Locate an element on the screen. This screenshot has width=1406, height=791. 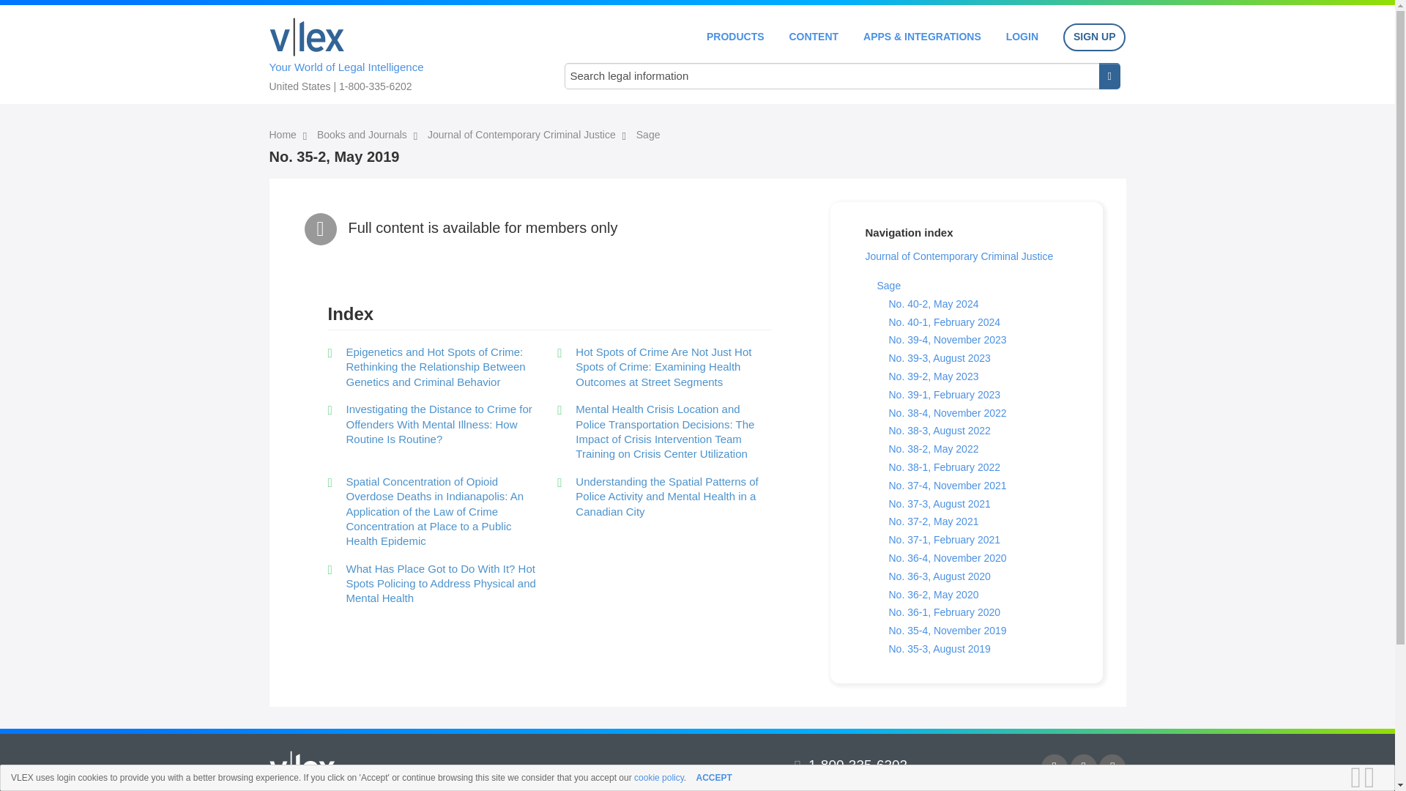
No. 36-1, February 2020 is located at coordinates (945, 612).